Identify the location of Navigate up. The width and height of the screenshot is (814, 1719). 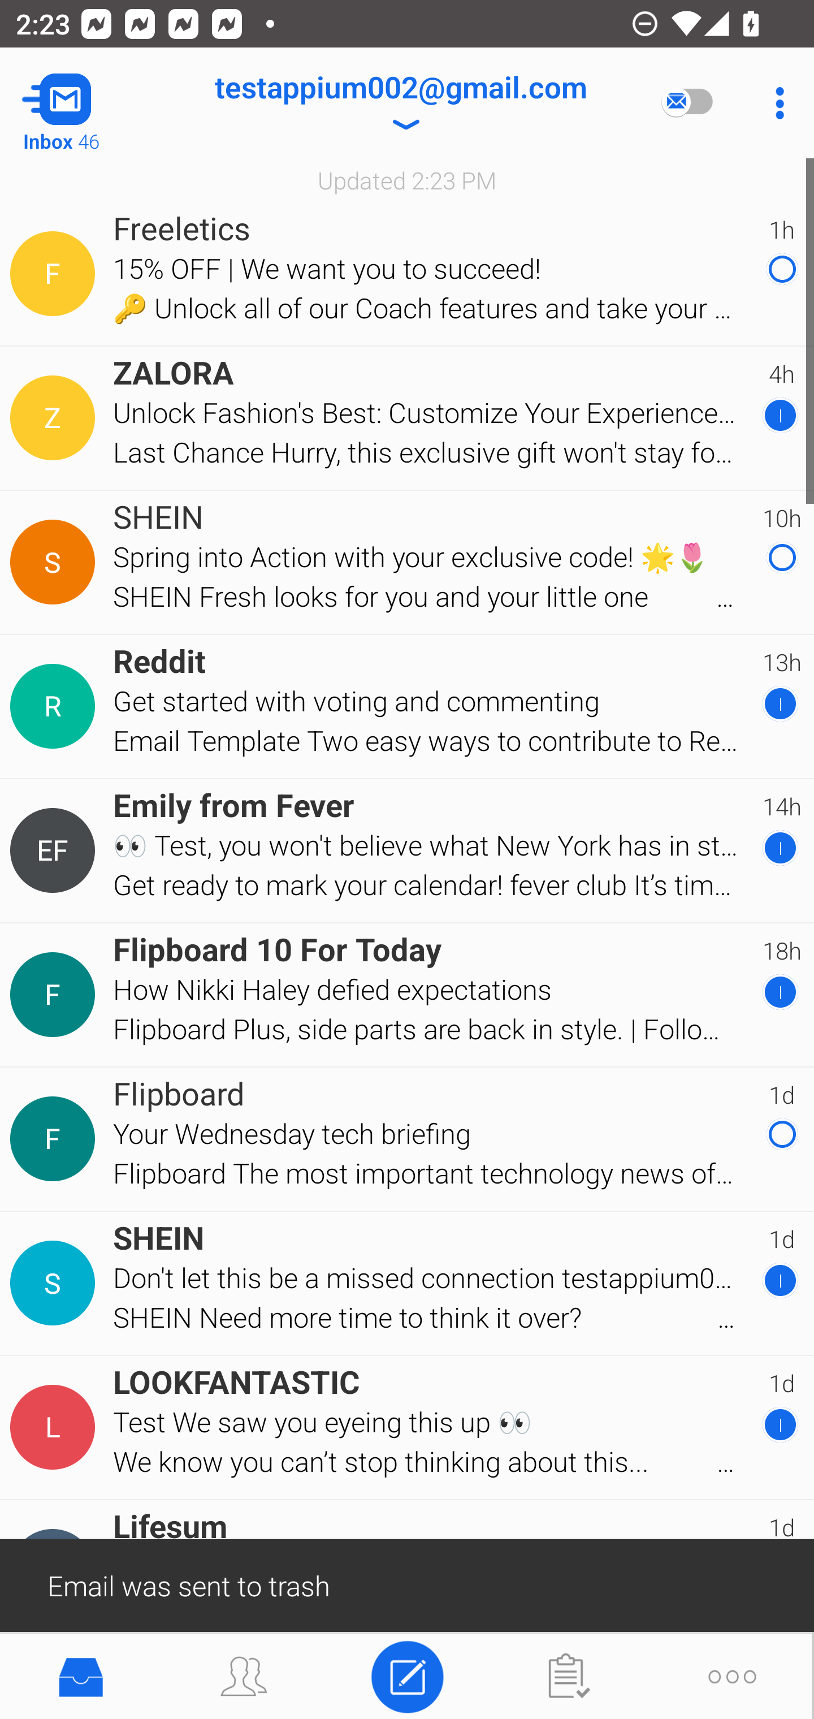
(89, 103).